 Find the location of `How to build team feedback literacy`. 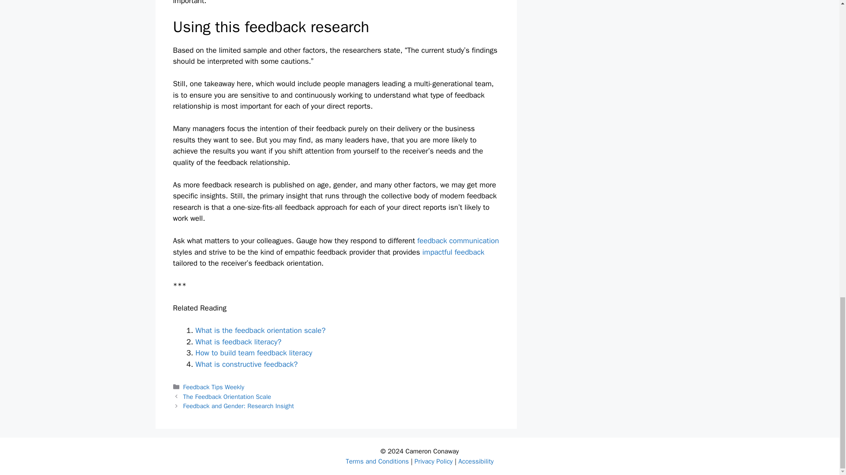

How to build team feedback literacy is located at coordinates (254, 353).